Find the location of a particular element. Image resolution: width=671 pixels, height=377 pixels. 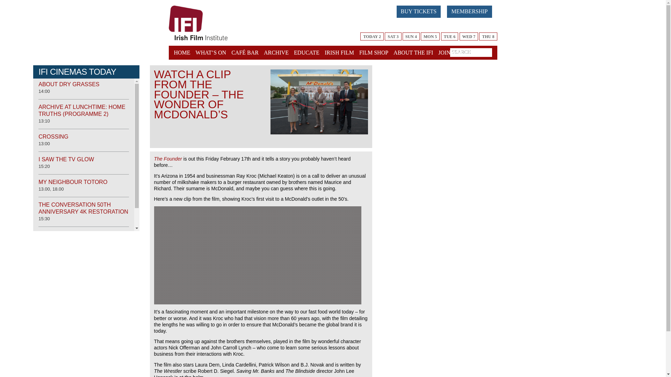

WED 7 is located at coordinates (469, 36).